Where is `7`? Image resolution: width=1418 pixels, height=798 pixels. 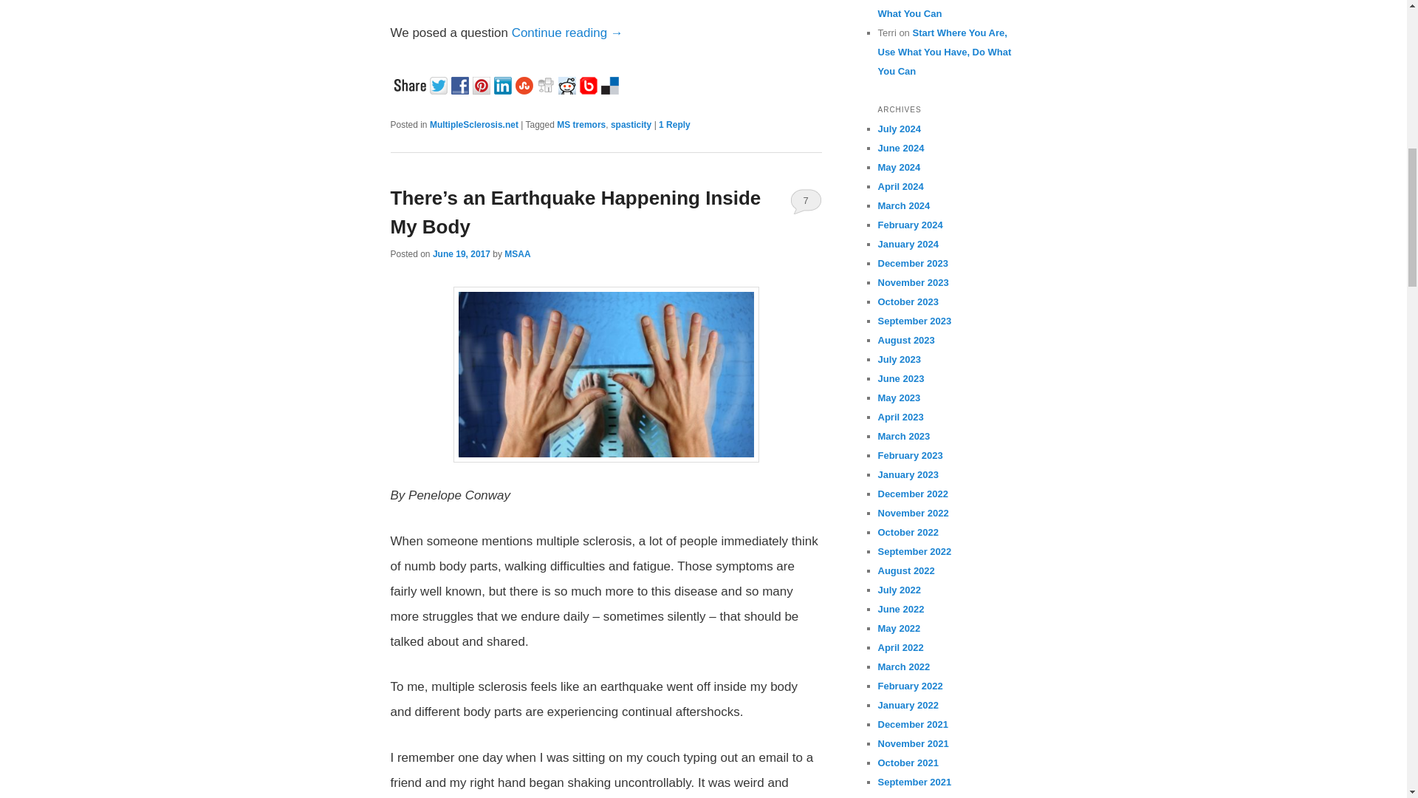 7 is located at coordinates (806, 201).